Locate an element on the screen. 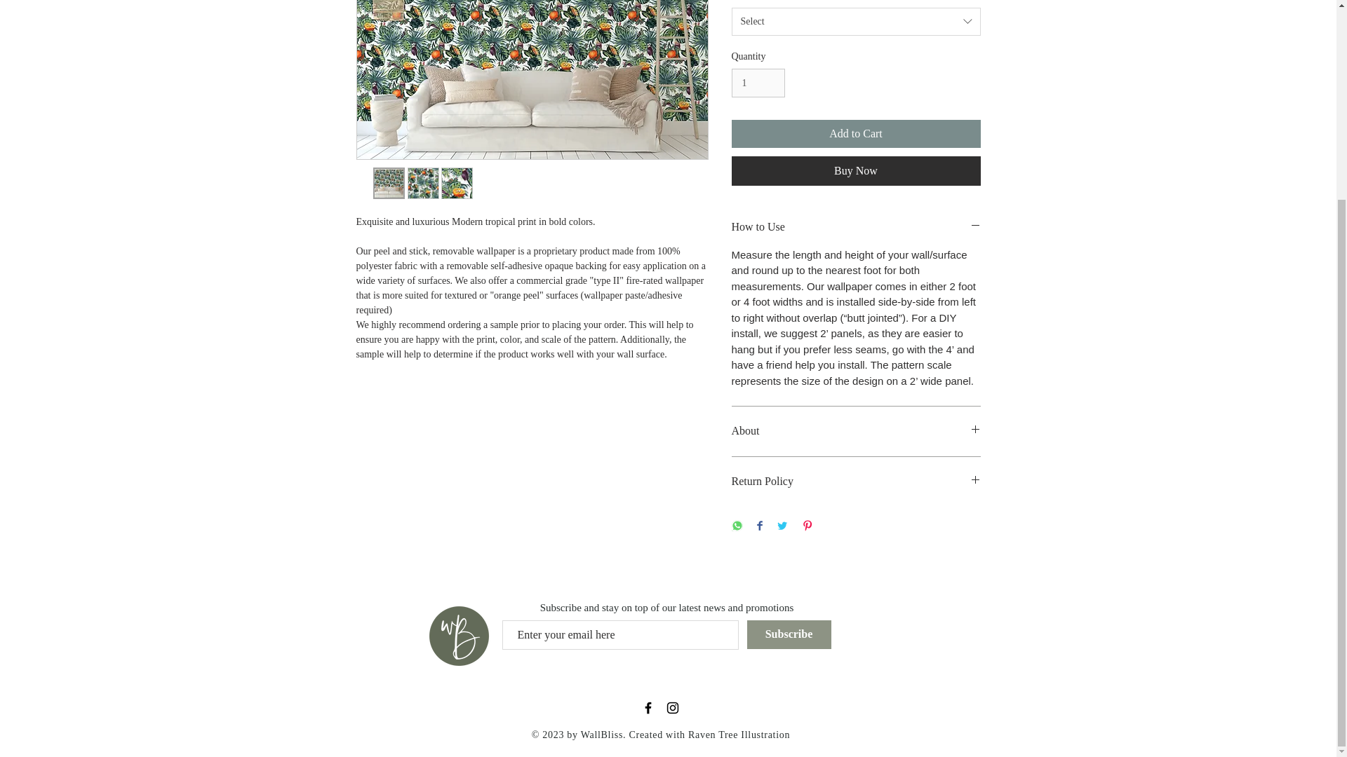 Image resolution: width=1347 pixels, height=757 pixels. 1 is located at coordinates (758, 83).